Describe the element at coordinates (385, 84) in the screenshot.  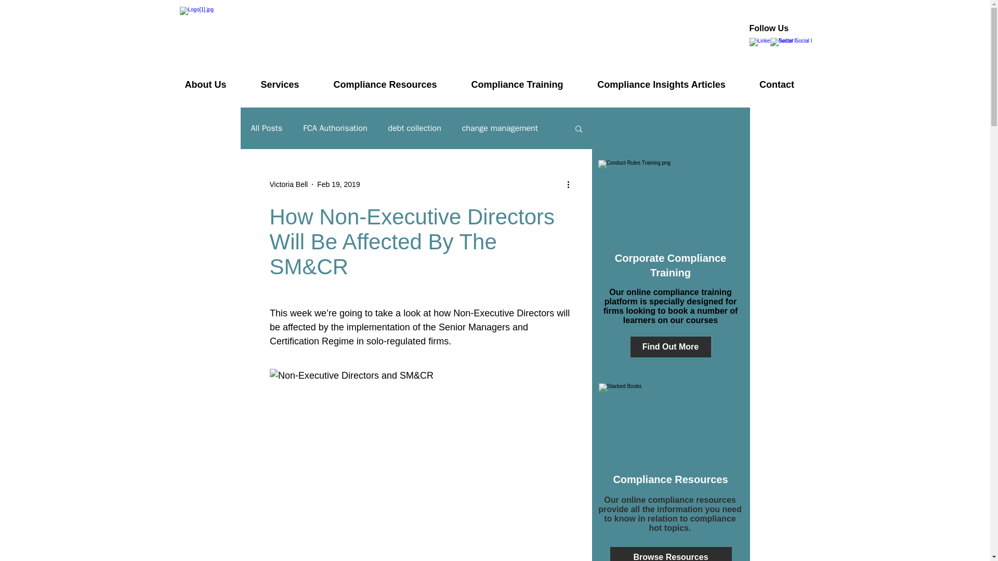
I see `Compliance Resources` at that location.